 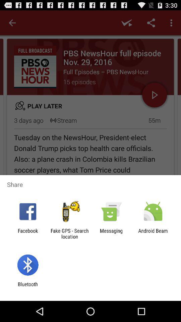 I want to click on swipe until android beam icon, so click(x=153, y=233).